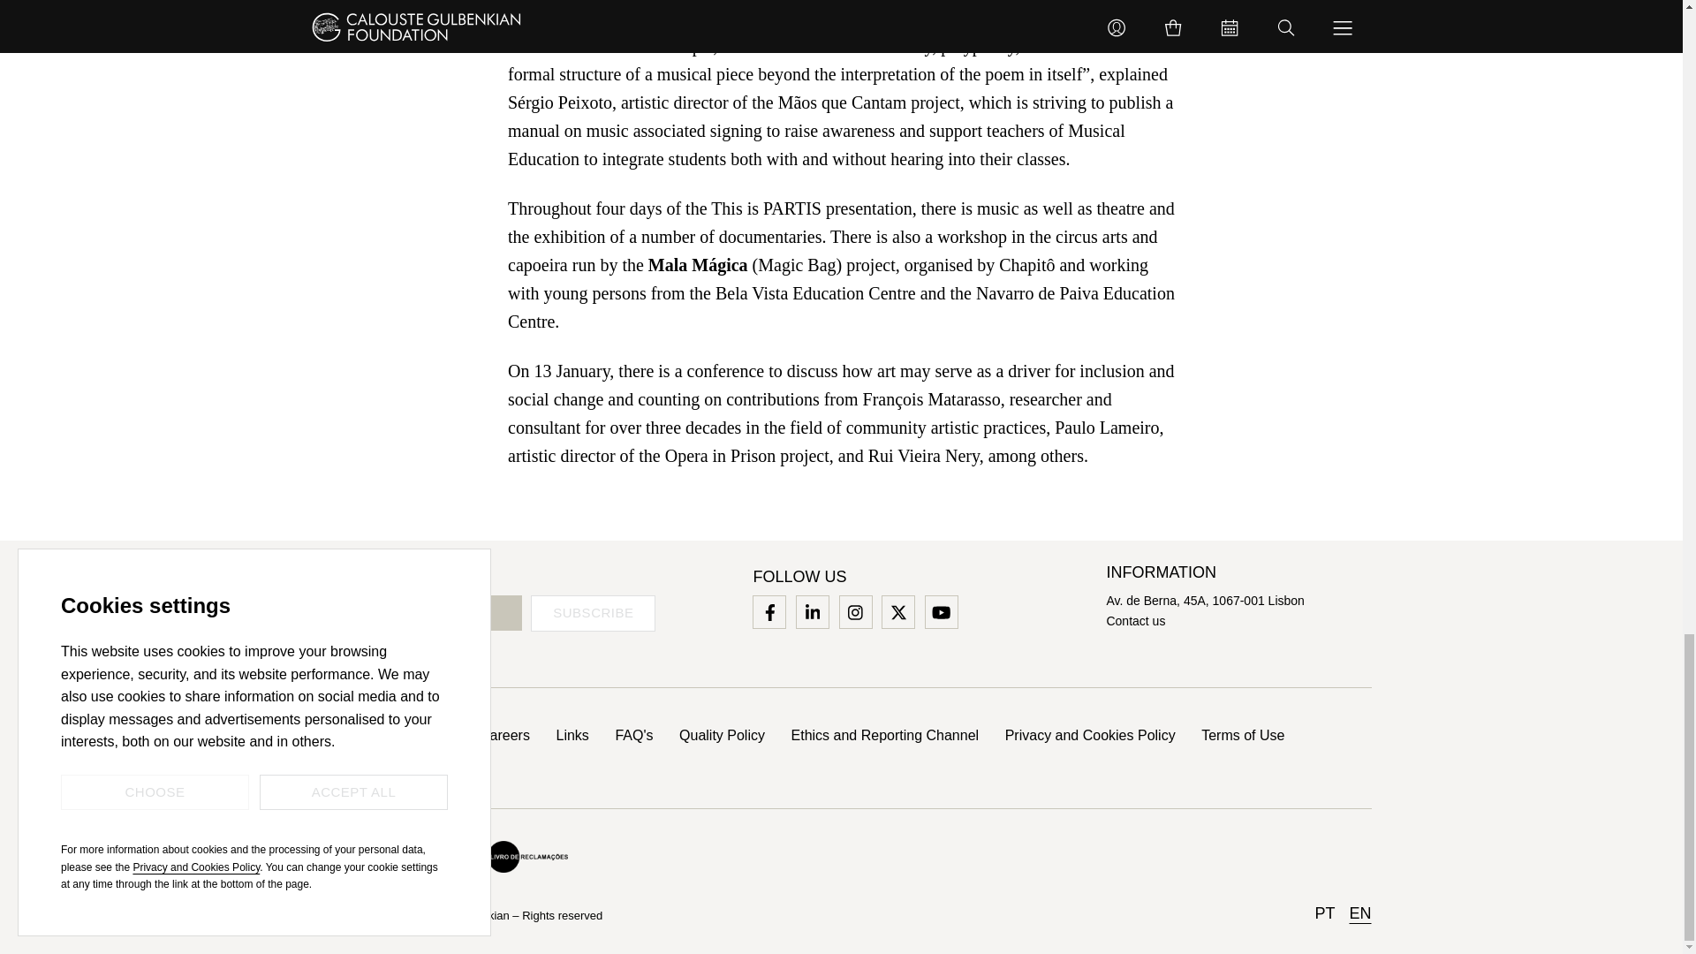 The image size is (1696, 954). What do you see at coordinates (813, 611) in the screenshot?
I see `LinkedIn` at bounding box center [813, 611].